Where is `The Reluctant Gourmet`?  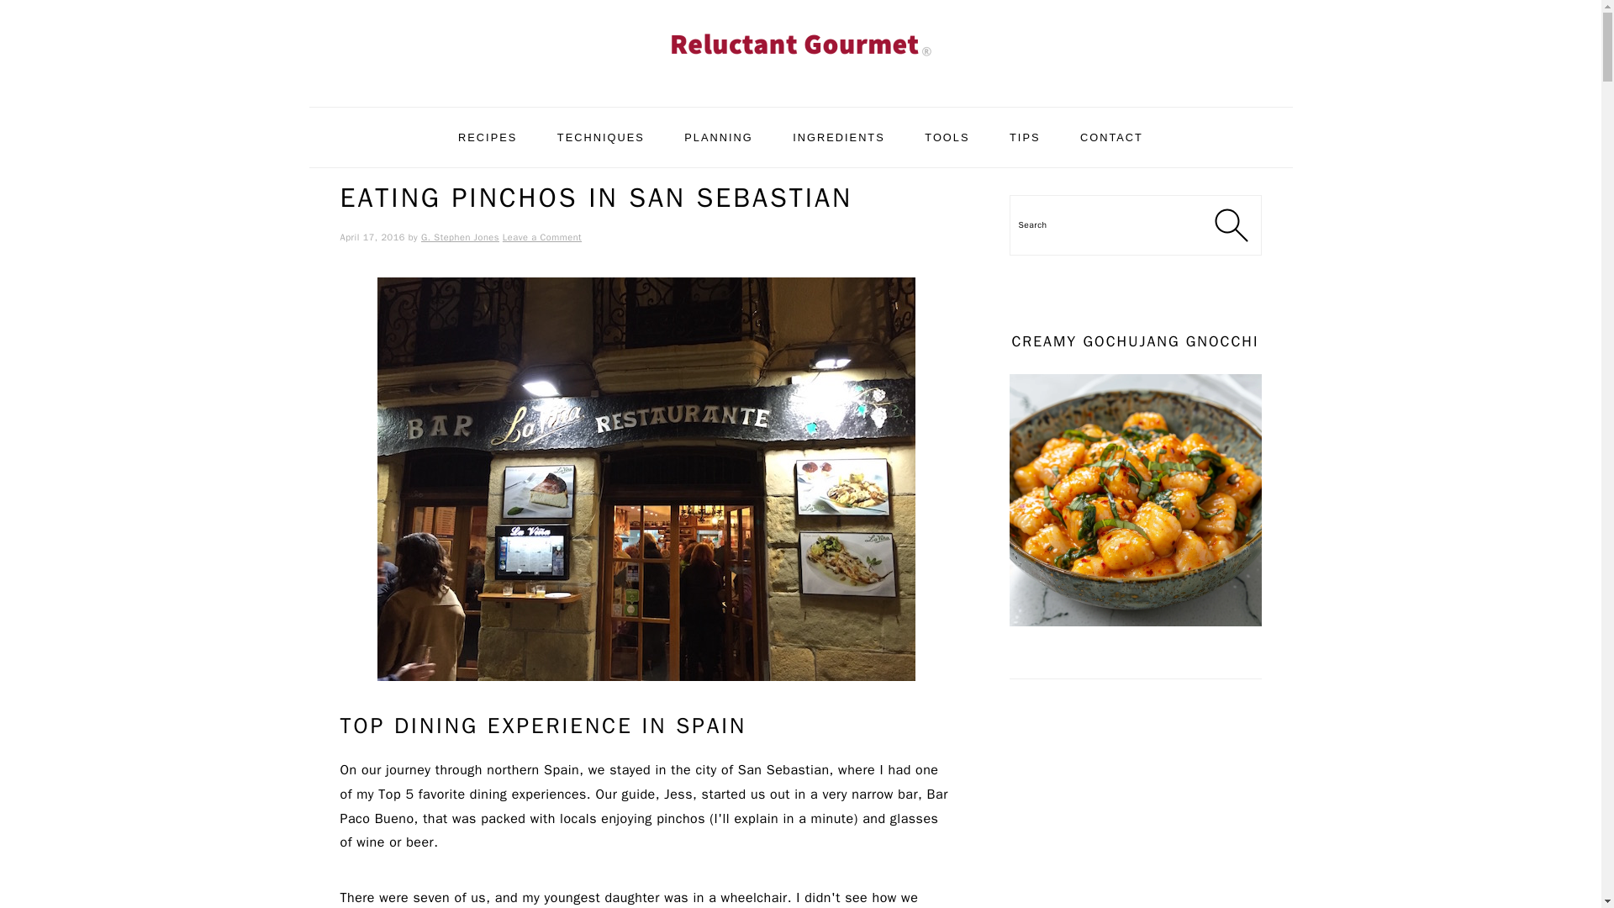 The Reluctant Gourmet is located at coordinates (799, 87).